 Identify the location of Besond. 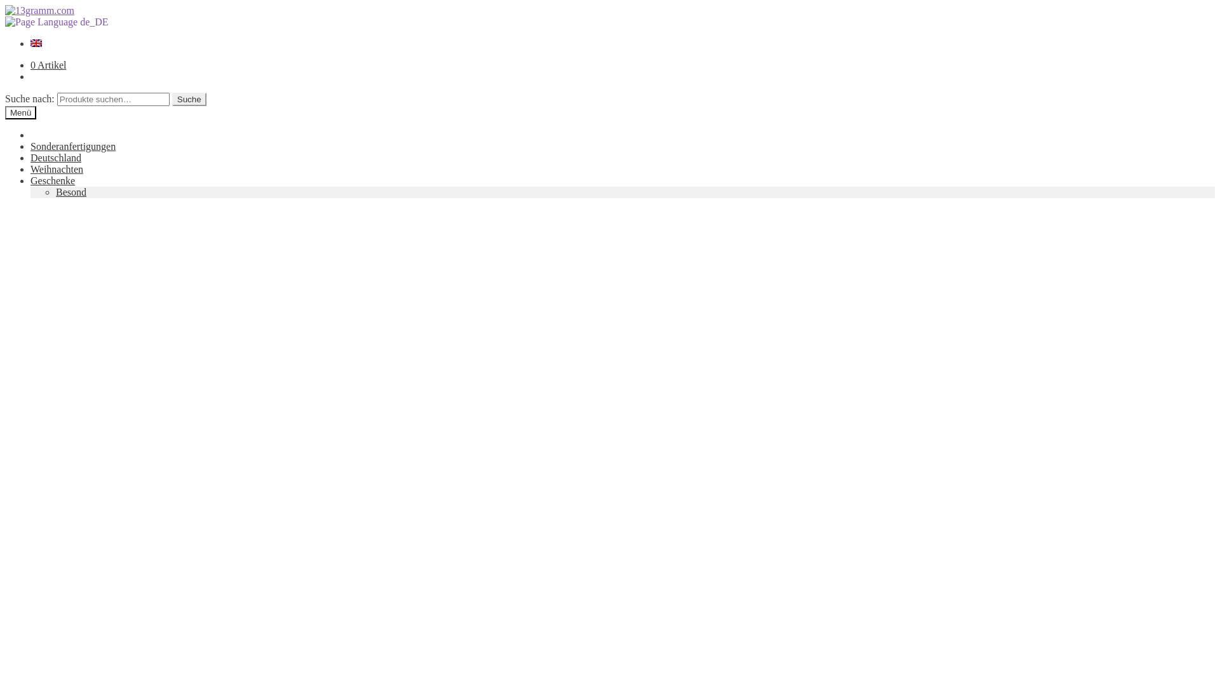
(71, 192).